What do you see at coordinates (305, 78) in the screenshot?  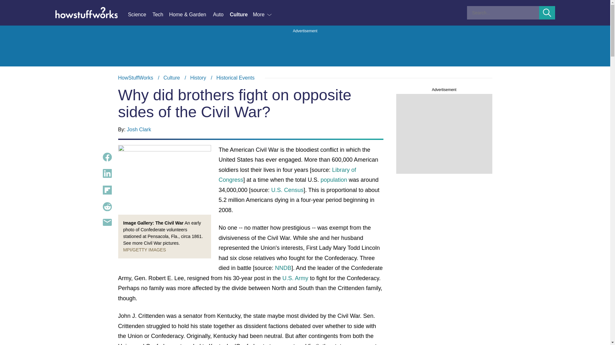 I see `Submit Search` at bounding box center [305, 78].